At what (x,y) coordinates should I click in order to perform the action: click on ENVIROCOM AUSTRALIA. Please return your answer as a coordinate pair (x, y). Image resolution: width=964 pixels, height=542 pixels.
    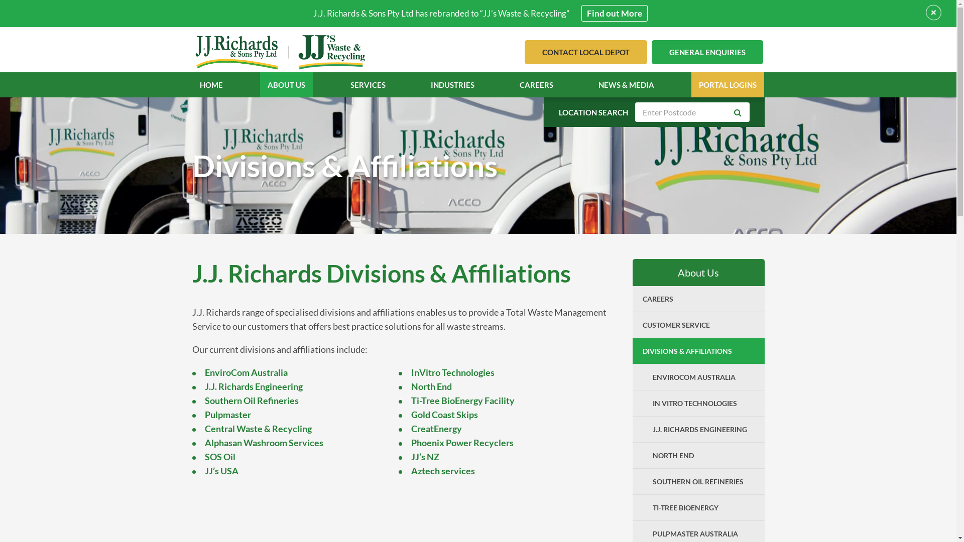
    Looking at the image, I should click on (704, 377).